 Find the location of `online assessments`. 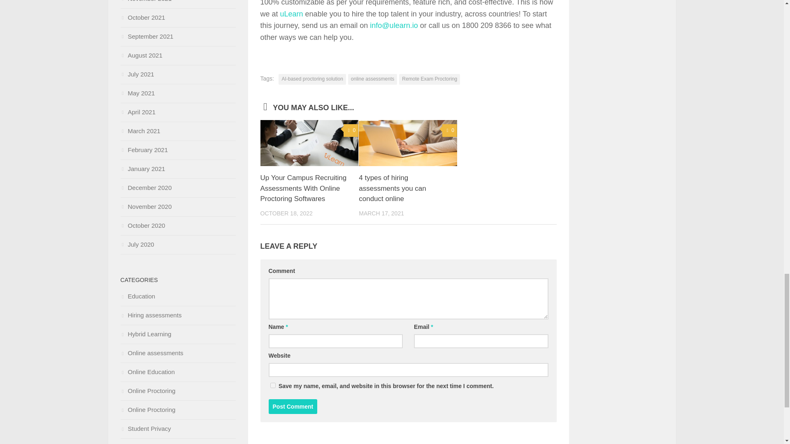

online assessments is located at coordinates (373, 79).